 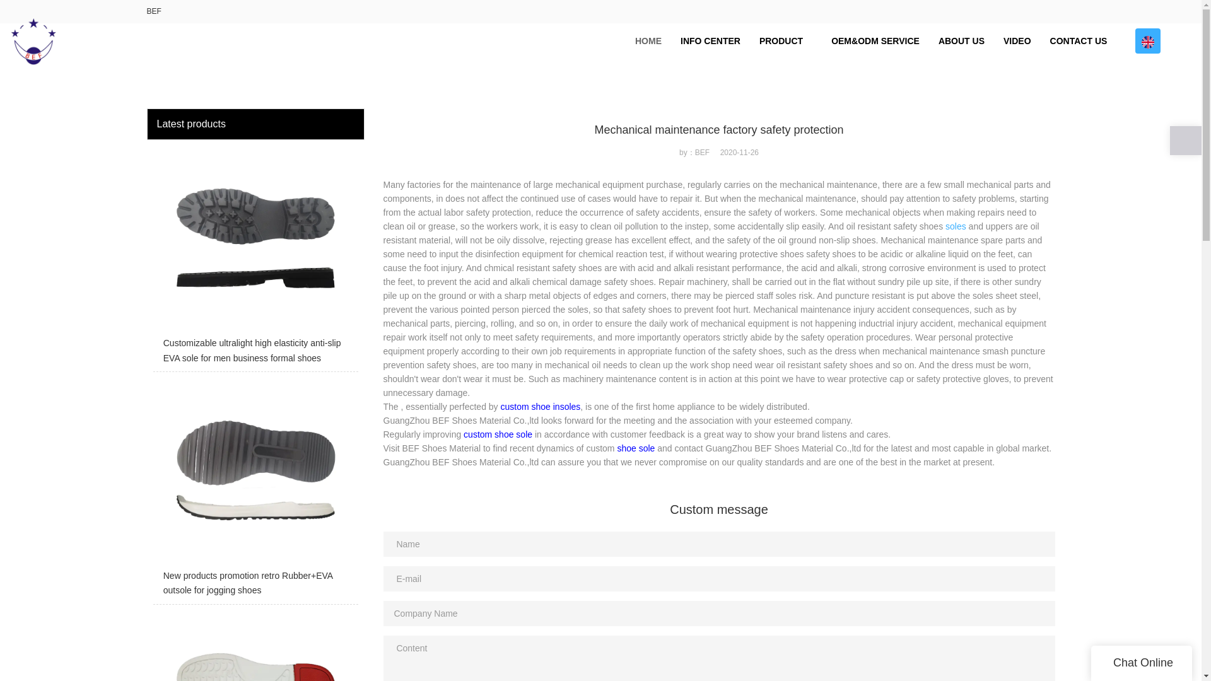 I want to click on ABOUT US, so click(x=961, y=41).